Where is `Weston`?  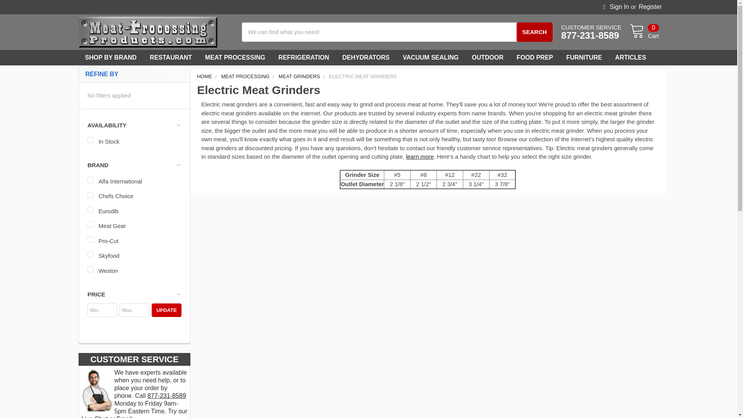
Weston is located at coordinates (134, 271).